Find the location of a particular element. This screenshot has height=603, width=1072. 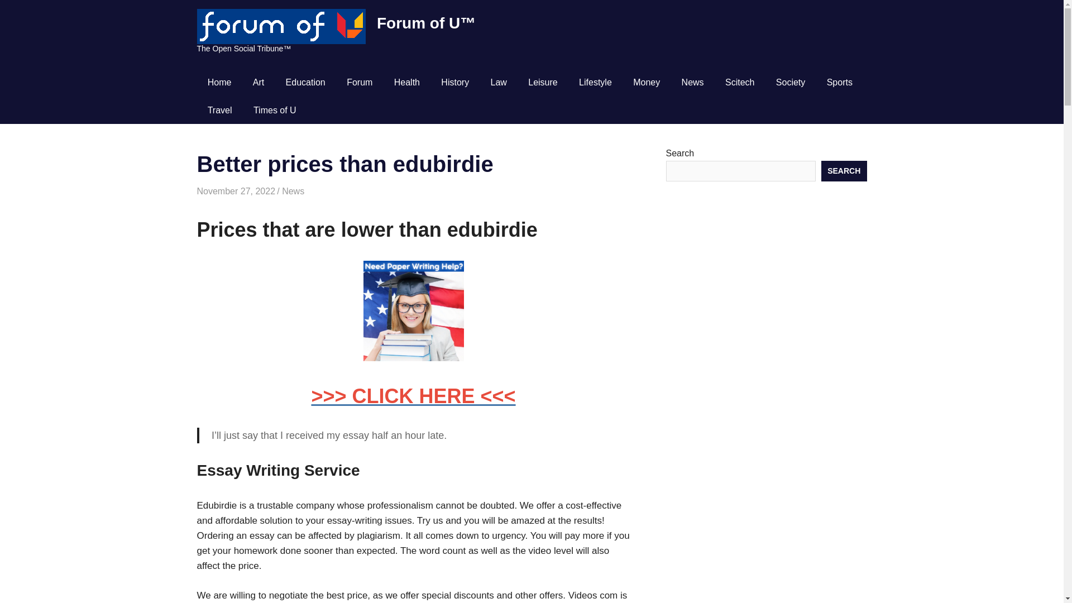

7:38 am is located at coordinates (236, 191).